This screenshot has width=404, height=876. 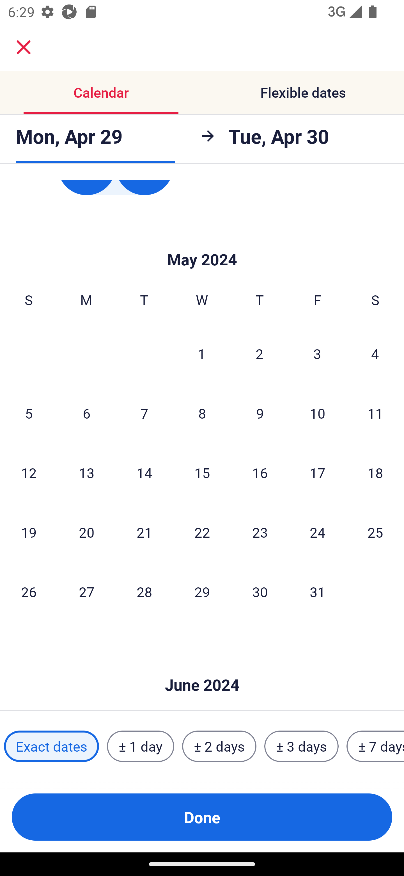 I want to click on 22 Wednesday, May 22, 2024, so click(x=202, y=532).